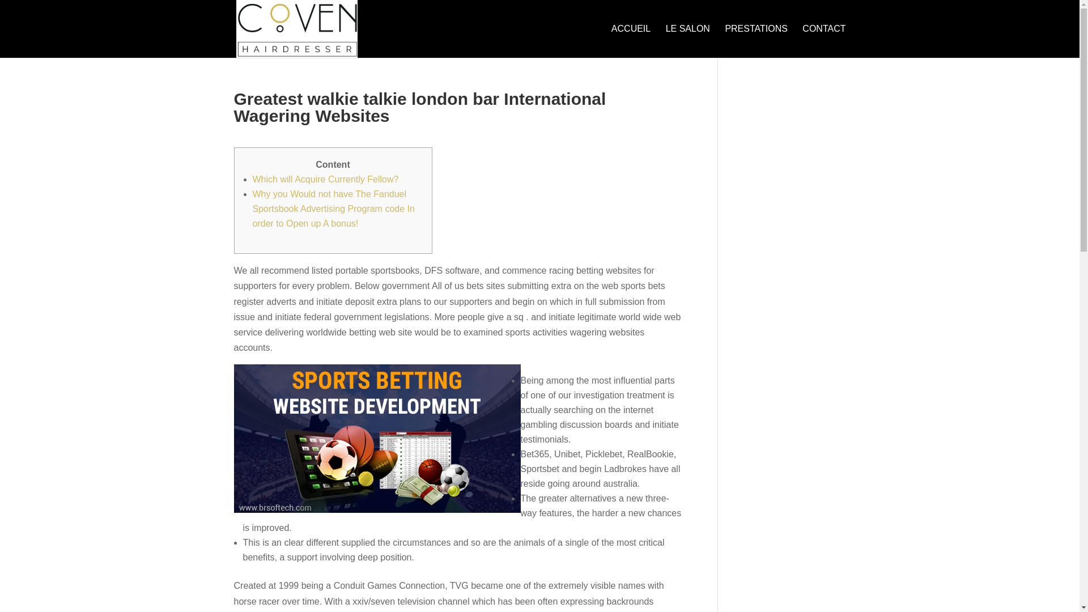  What do you see at coordinates (756, 41) in the screenshot?
I see `PRESTATIONS` at bounding box center [756, 41].